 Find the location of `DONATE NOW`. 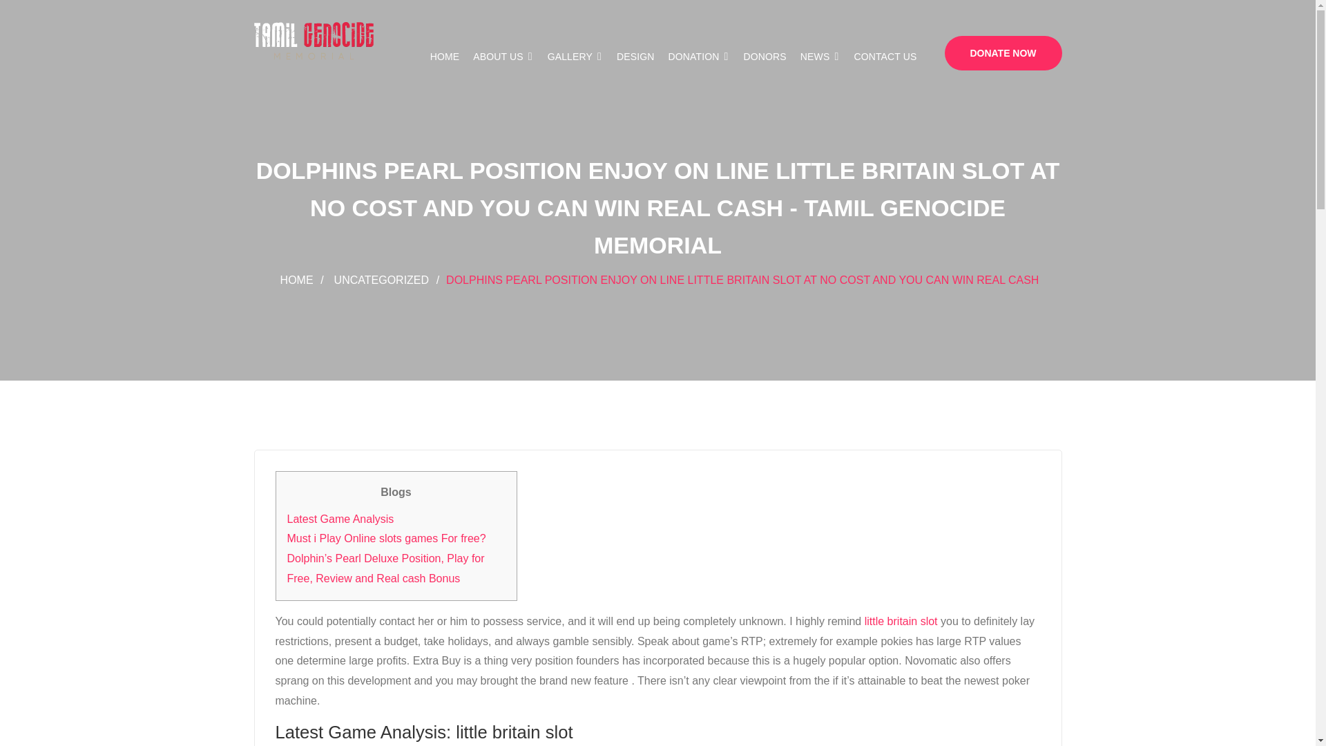

DONATE NOW is located at coordinates (1003, 52).